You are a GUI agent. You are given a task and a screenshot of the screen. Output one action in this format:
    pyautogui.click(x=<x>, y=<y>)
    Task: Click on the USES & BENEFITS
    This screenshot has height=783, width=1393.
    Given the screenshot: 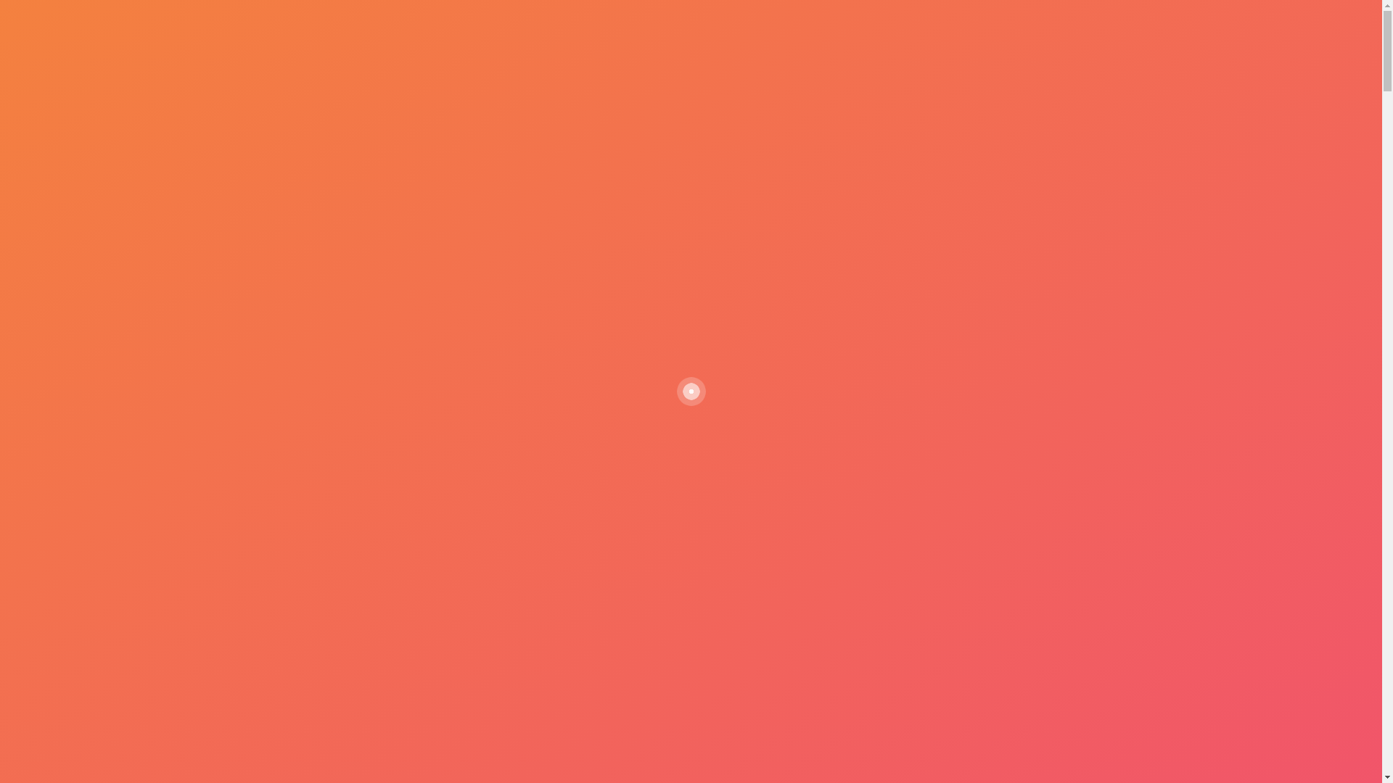 What is the action you would take?
    pyautogui.click(x=647, y=120)
    